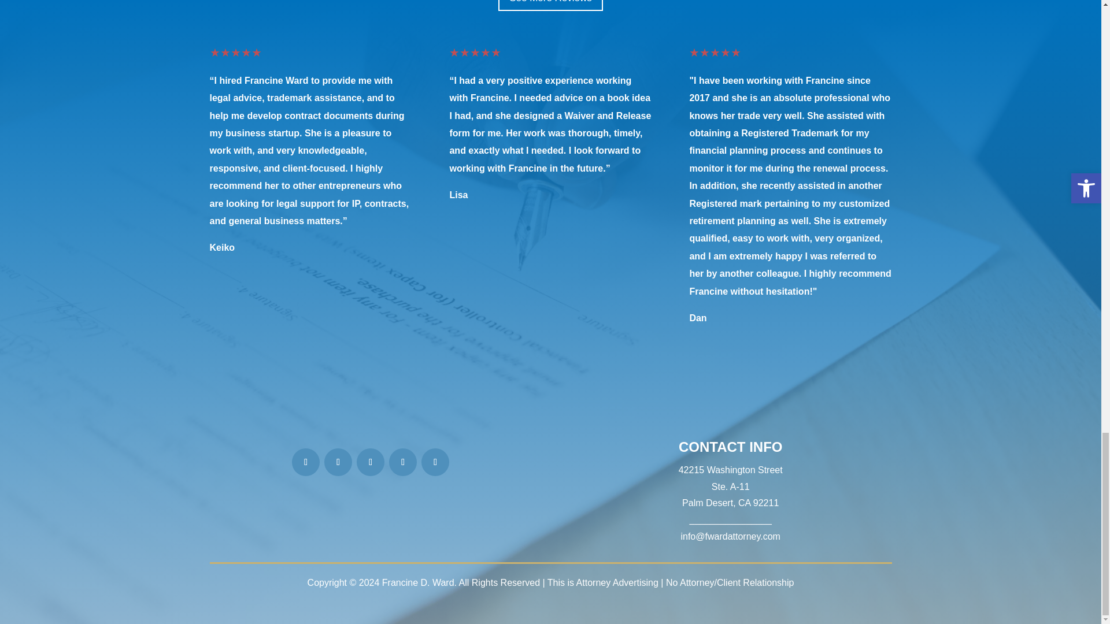 This screenshot has height=624, width=1110. Describe the element at coordinates (370, 462) in the screenshot. I see `Follow on LinkedIn` at that location.